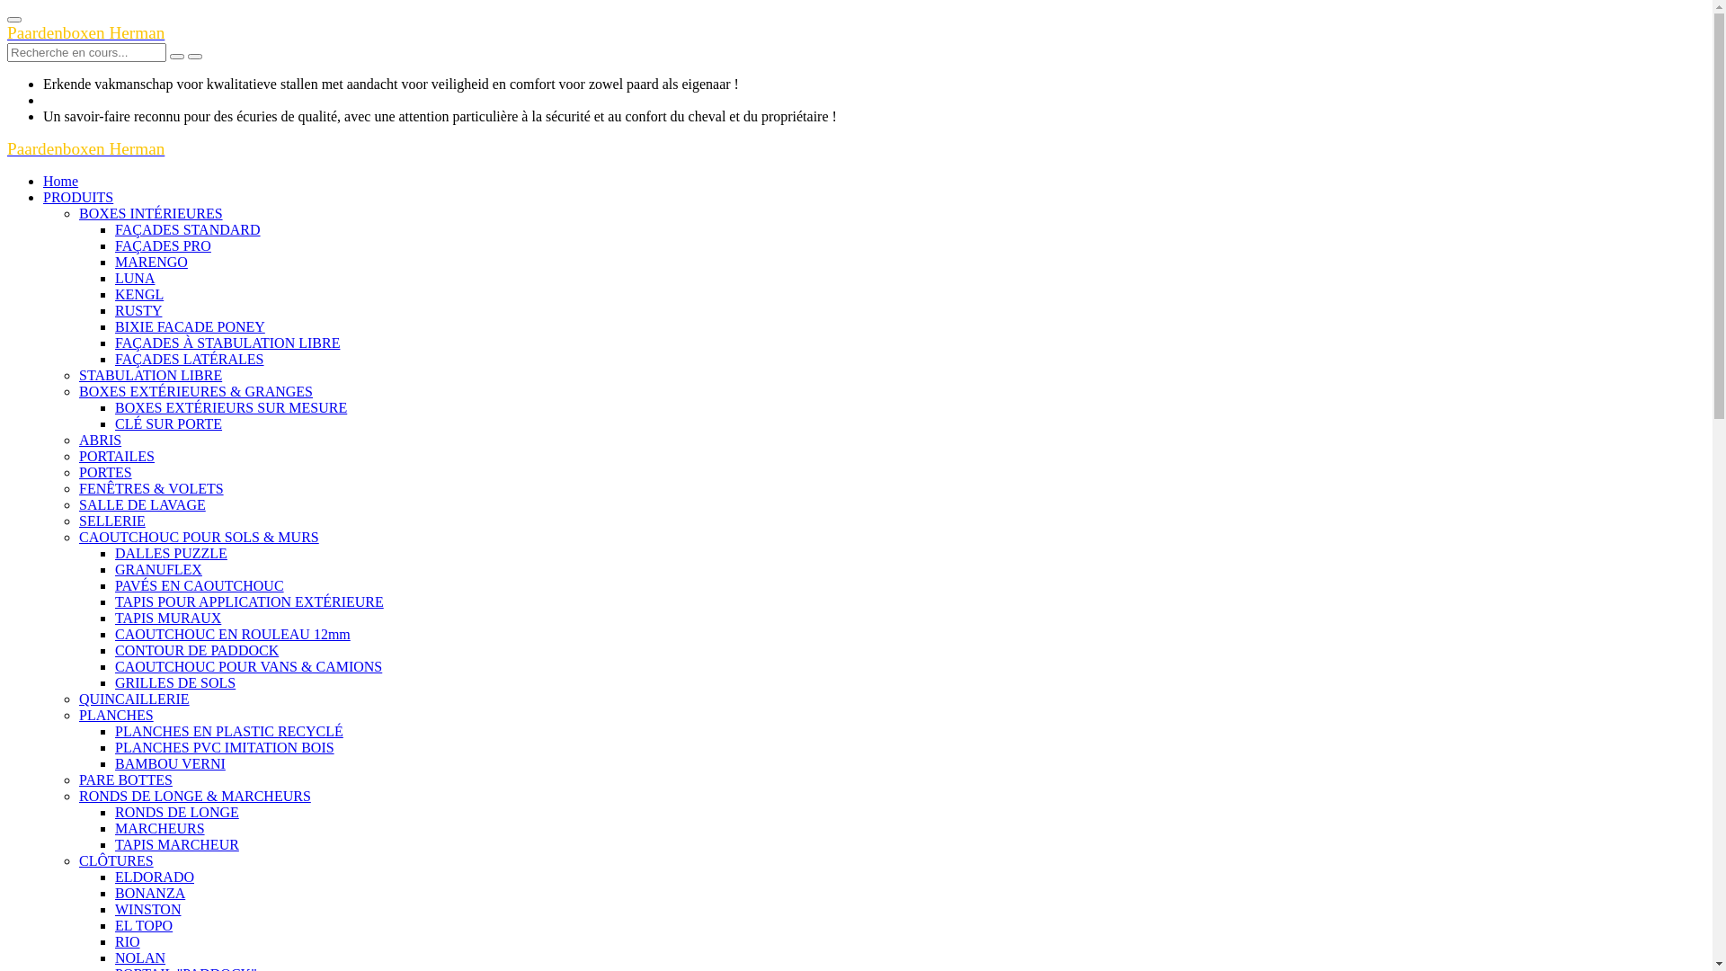  Describe the element at coordinates (171, 553) in the screenshot. I see `DALLES PUZZLE` at that location.